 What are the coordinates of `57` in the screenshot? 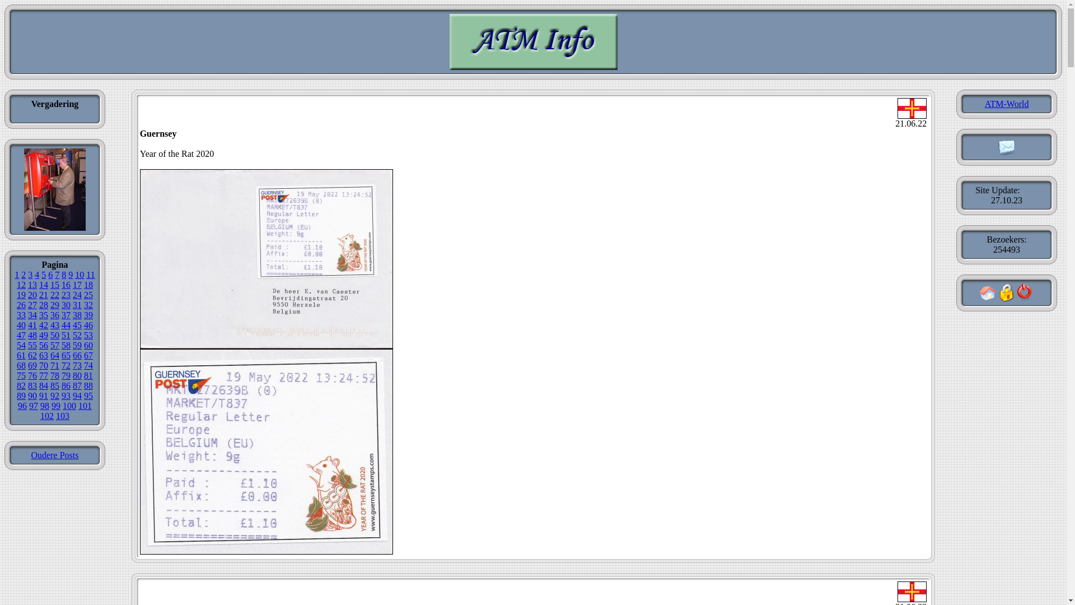 It's located at (55, 345).